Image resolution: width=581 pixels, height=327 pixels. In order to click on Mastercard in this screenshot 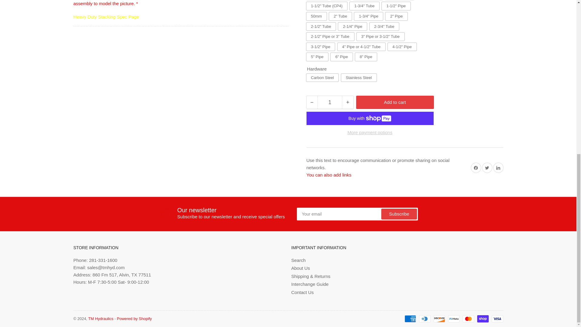, I will do `click(468, 319)`.